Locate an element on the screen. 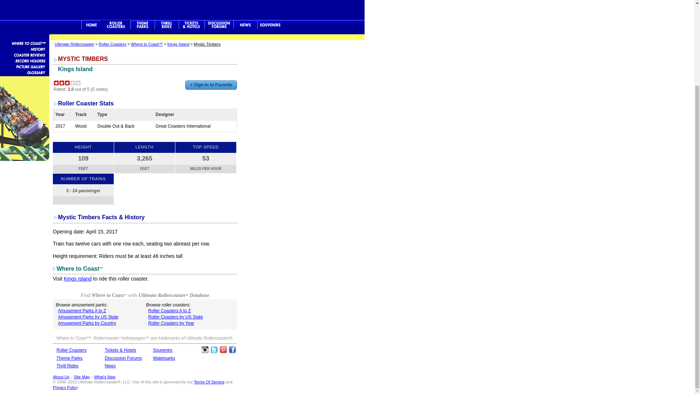 The width and height of the screenshot is (700, 394). 5 out of 5 is located at coordinates (78, 83).